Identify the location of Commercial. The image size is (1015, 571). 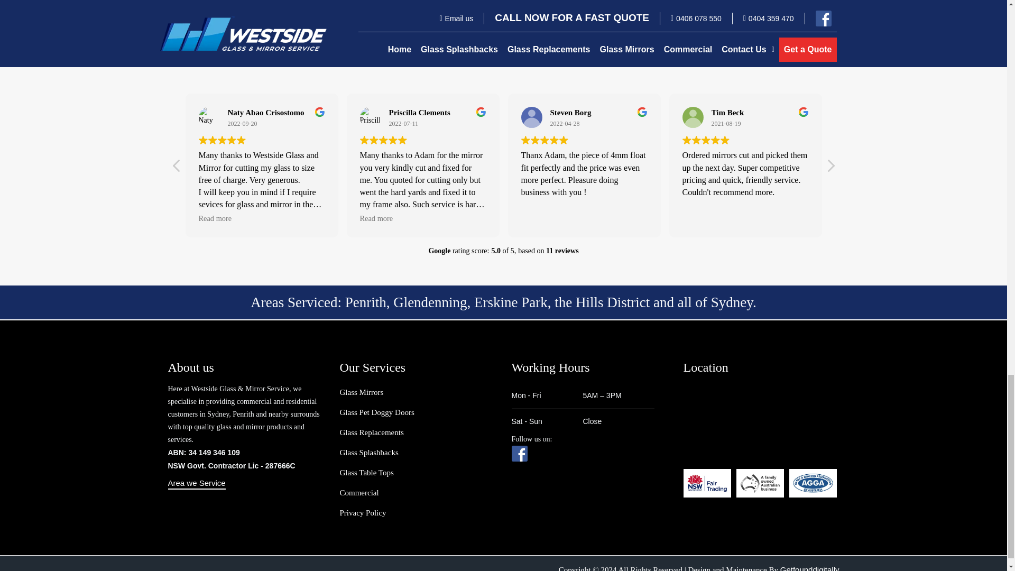
(358, 493).